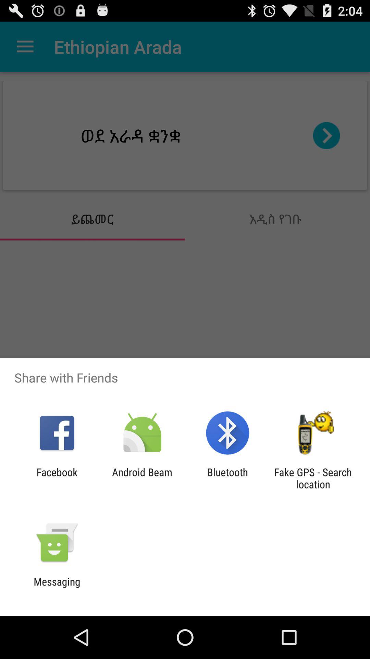 The height and width of the screenshot is (659, 370). I want to click on jump to bluetooth app, so click(227, 478).